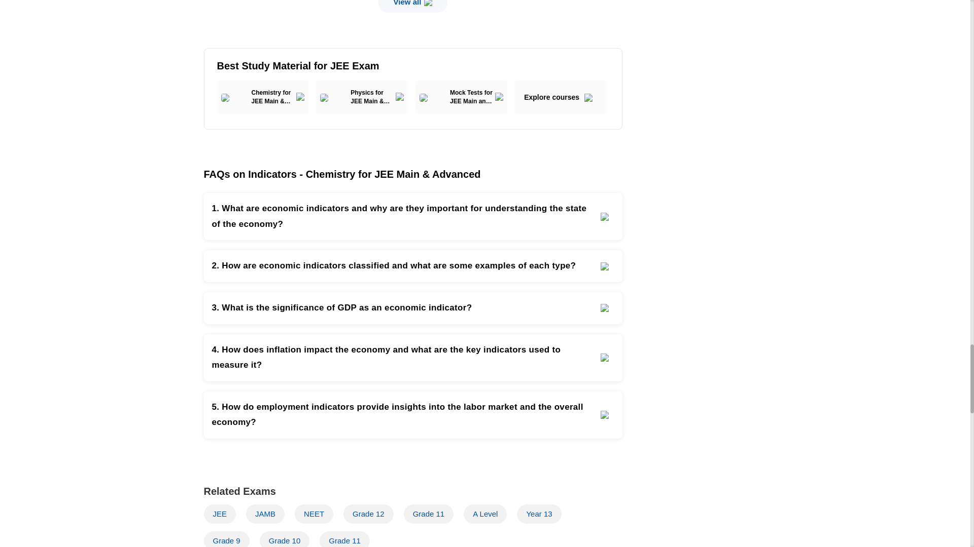 The height and width of the screenshot is (547, 974). Describe the element at coordinates (344, 539) in the screenshot. I see `Grade 11` at that location.